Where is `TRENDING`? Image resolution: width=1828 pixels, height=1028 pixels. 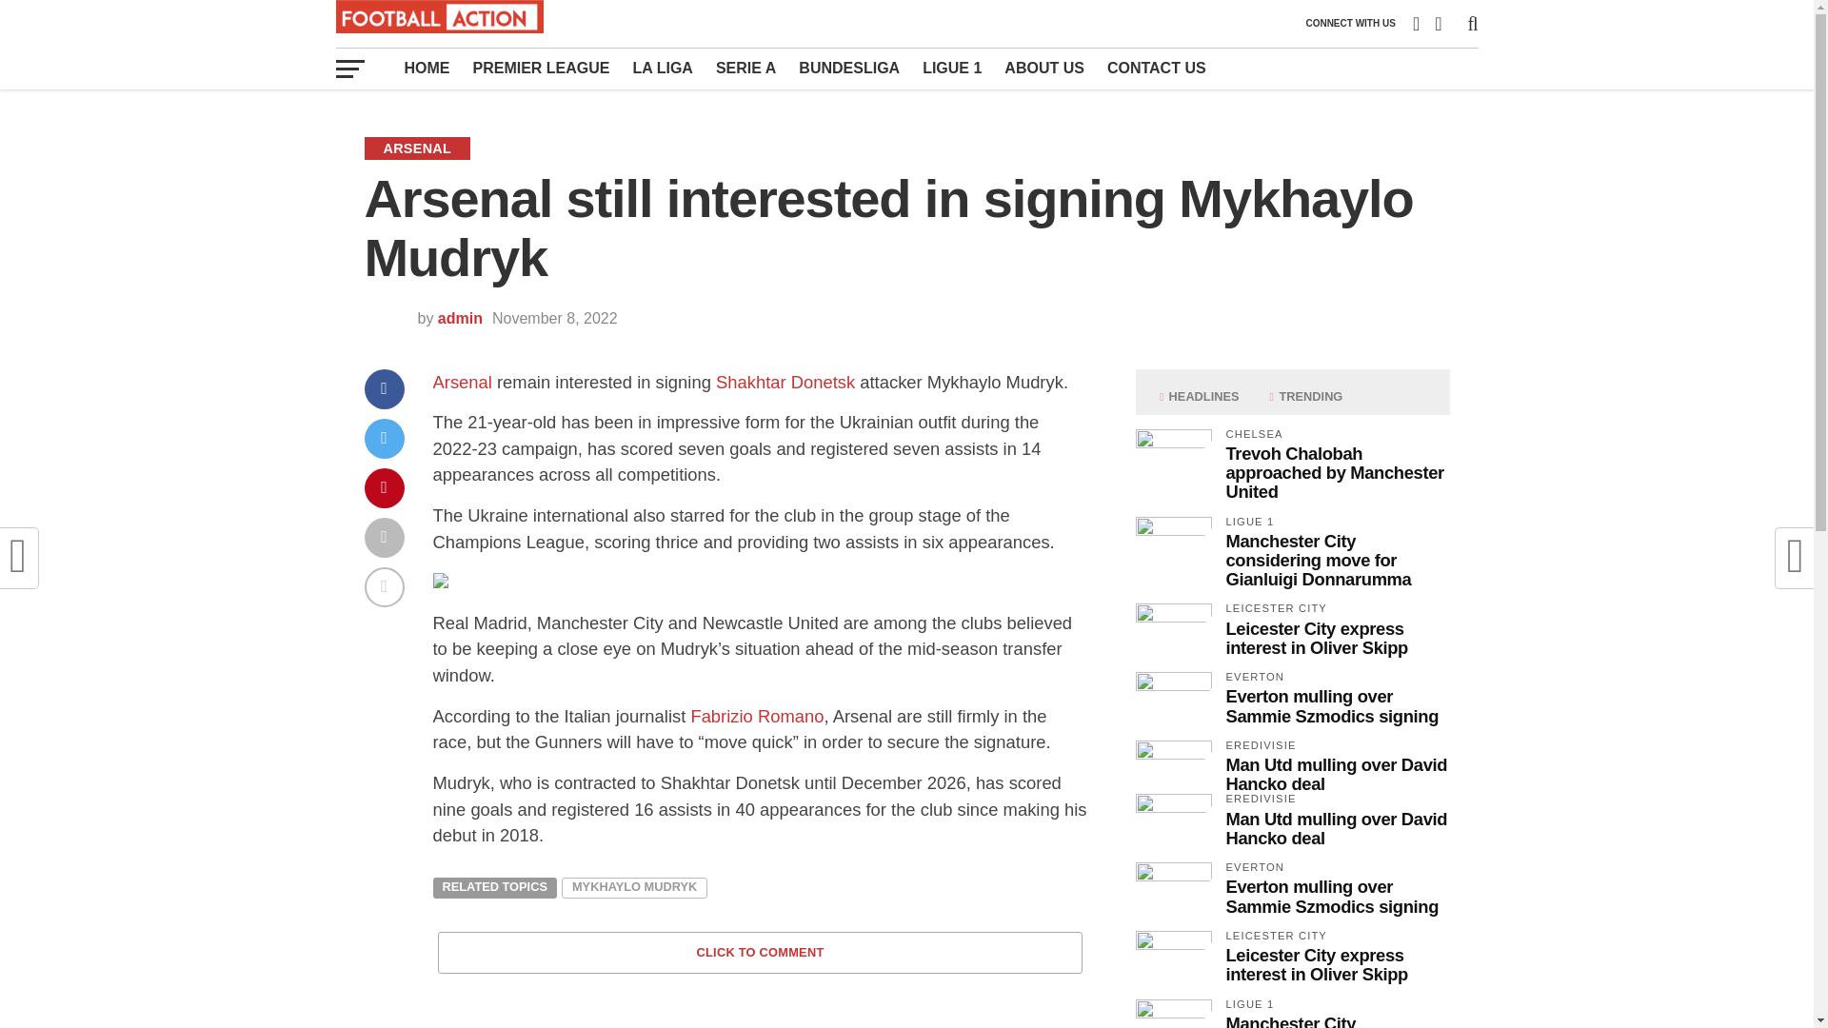
TRENDING is located at coordinates (1306, 397).